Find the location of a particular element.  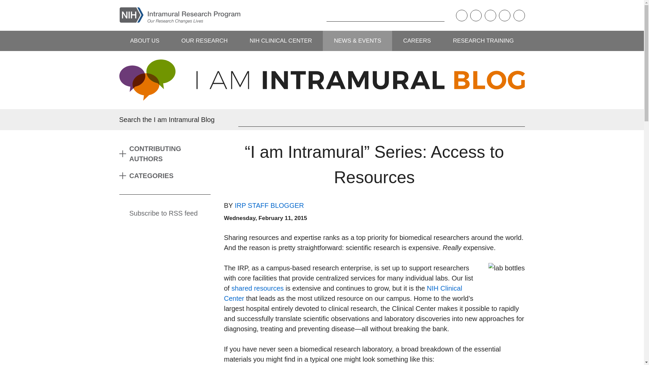

ABOUT US is located at coordinates (144, 41).